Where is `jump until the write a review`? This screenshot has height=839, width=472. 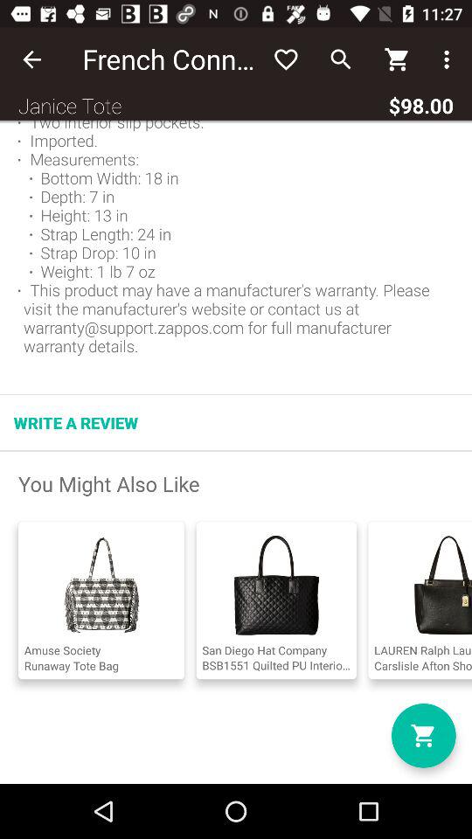 jump until the write a review is located at coordinates (76, 423).